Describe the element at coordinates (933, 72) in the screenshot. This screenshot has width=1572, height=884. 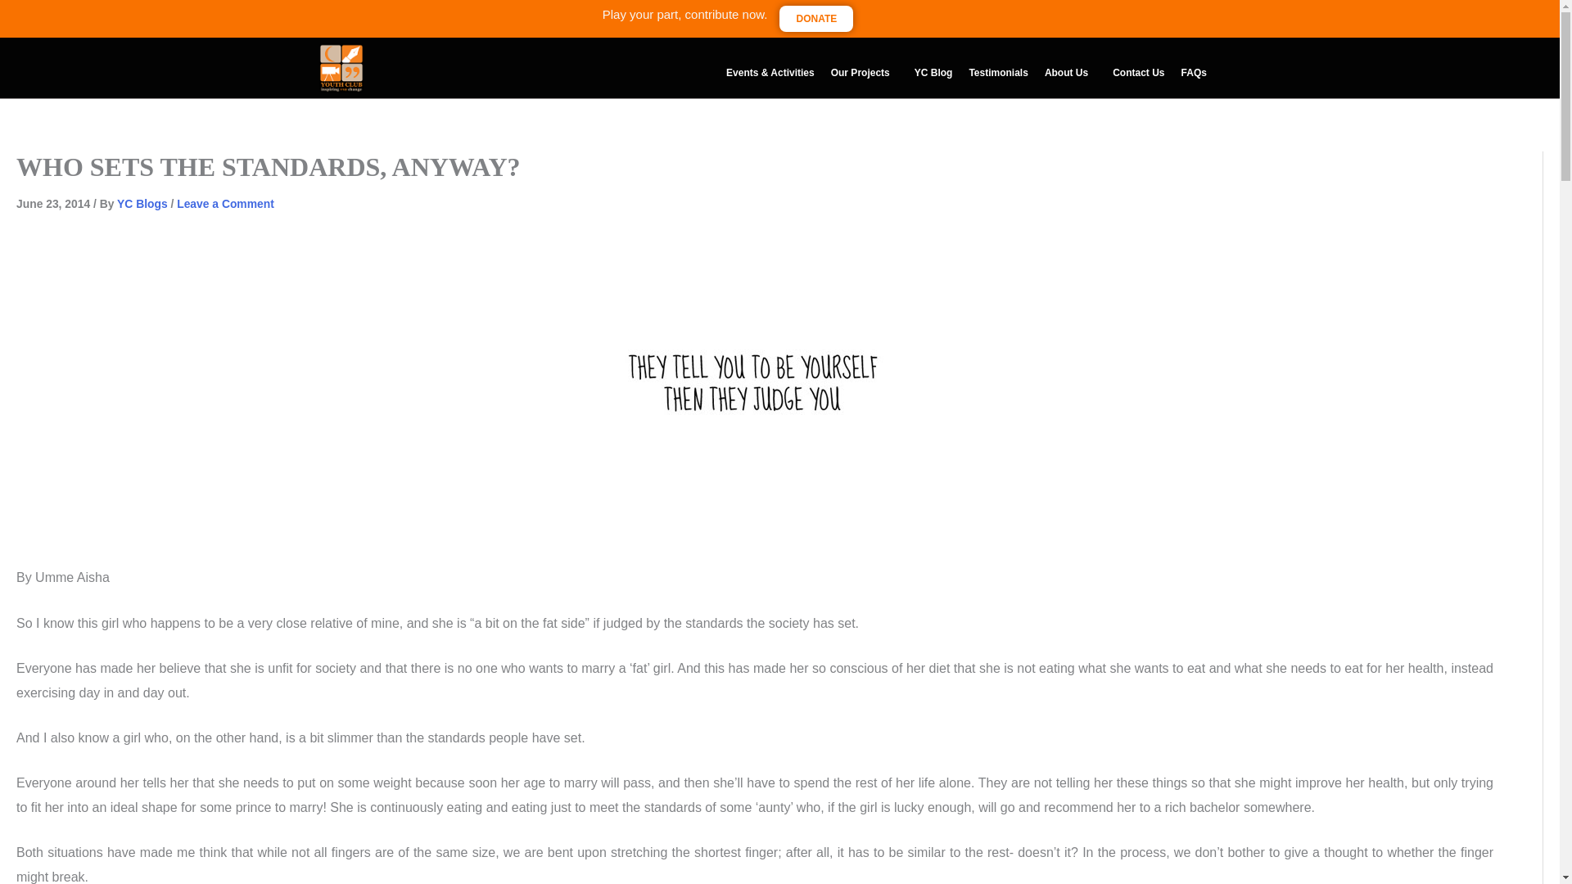
I see `YC Blog` at that location.